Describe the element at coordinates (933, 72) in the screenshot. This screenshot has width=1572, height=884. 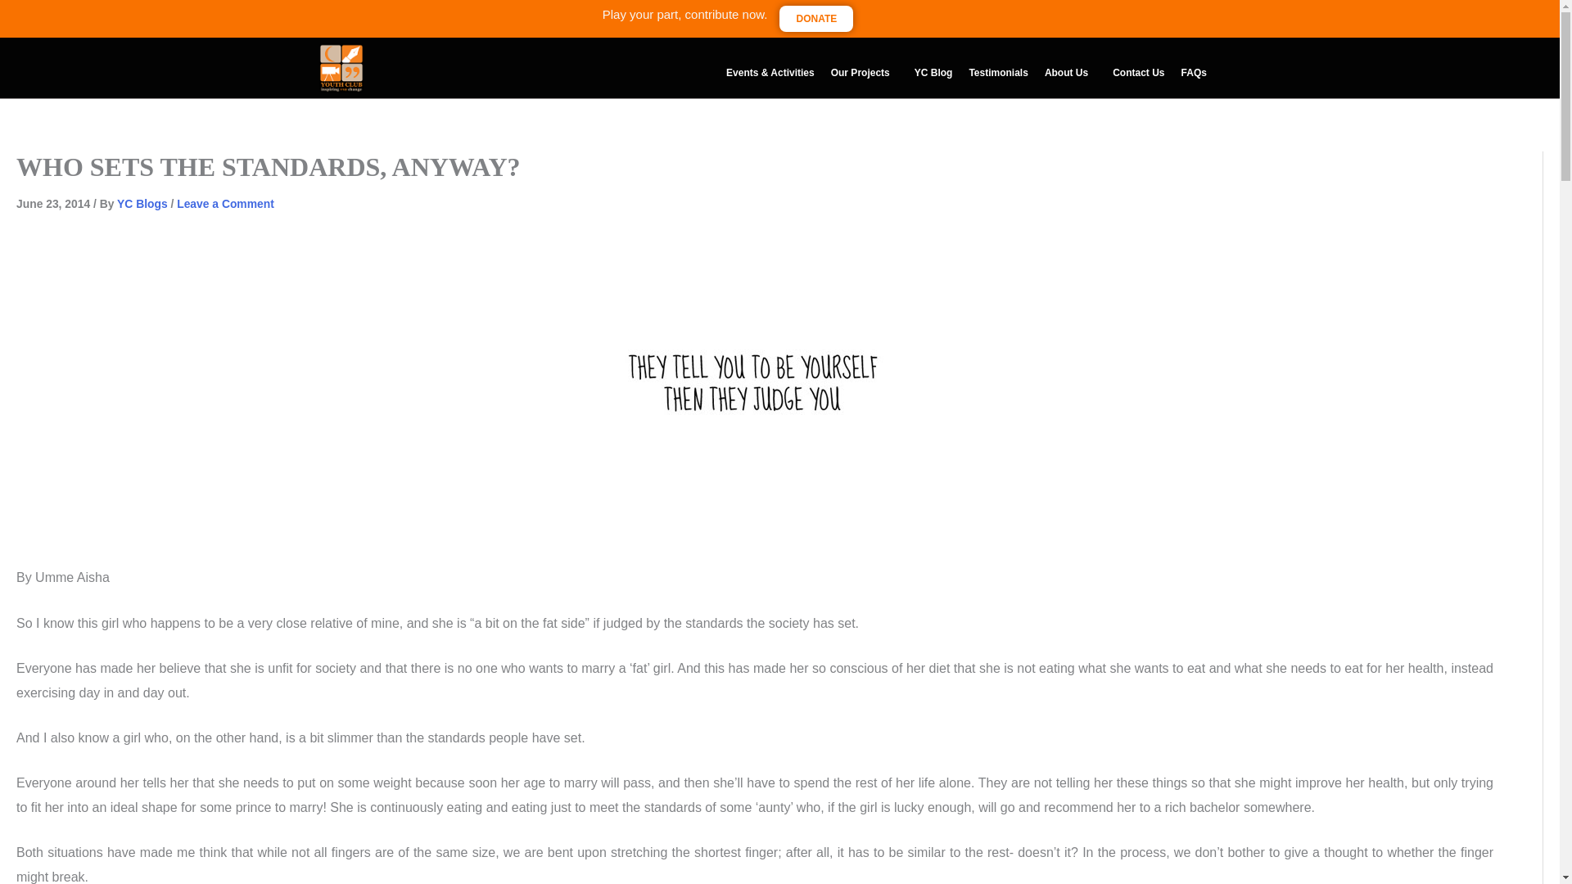
I see `YC Blog` at that location.